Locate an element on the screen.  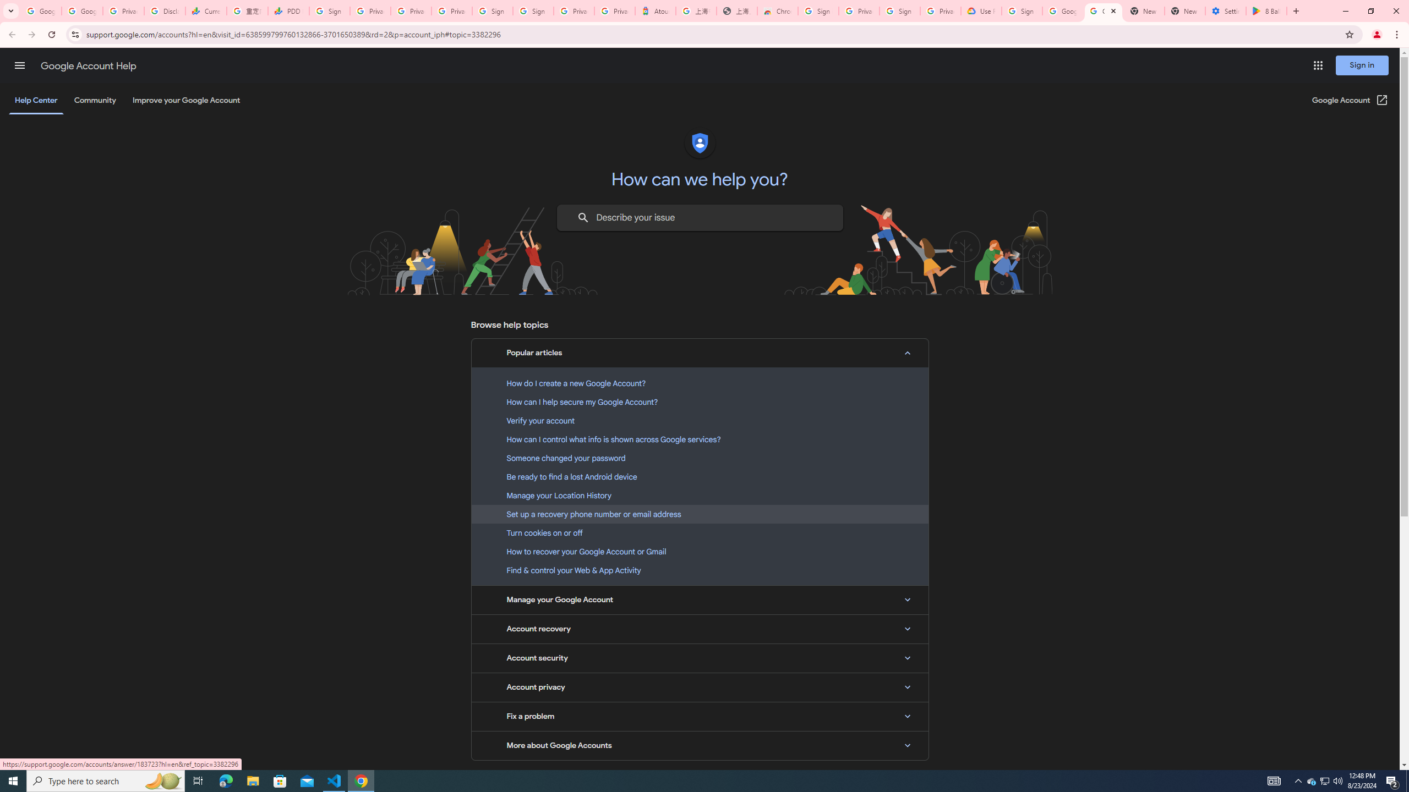
Sign in - Google Accounts is located at coordinates (493, 11).